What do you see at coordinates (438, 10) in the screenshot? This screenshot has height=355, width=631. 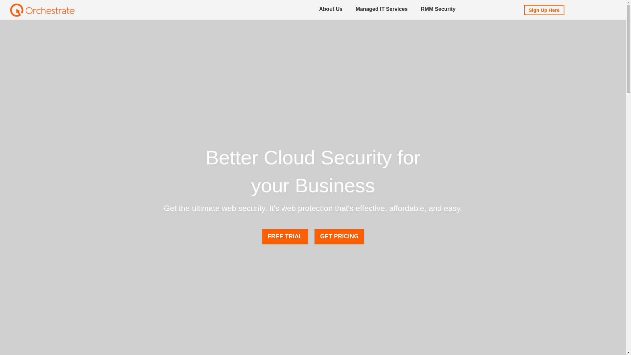 I see `RMM Security` at bounding box center [438, 10].